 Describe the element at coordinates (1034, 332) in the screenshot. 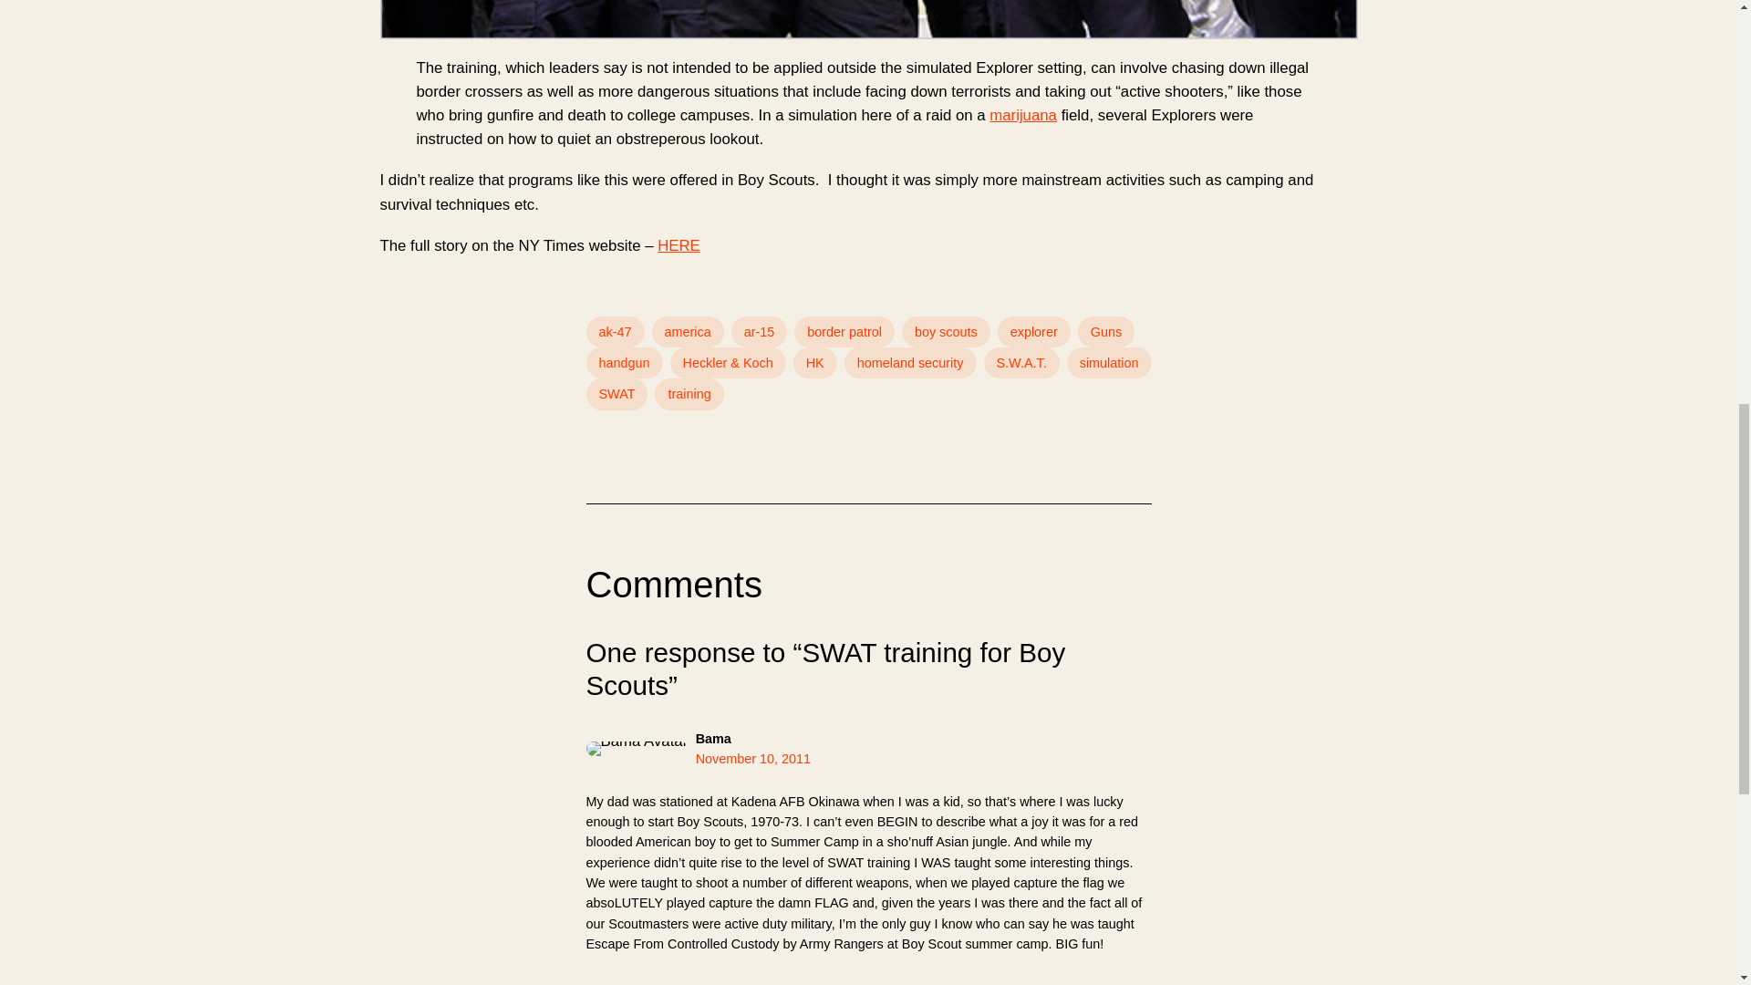

I see `explorer` at that location.